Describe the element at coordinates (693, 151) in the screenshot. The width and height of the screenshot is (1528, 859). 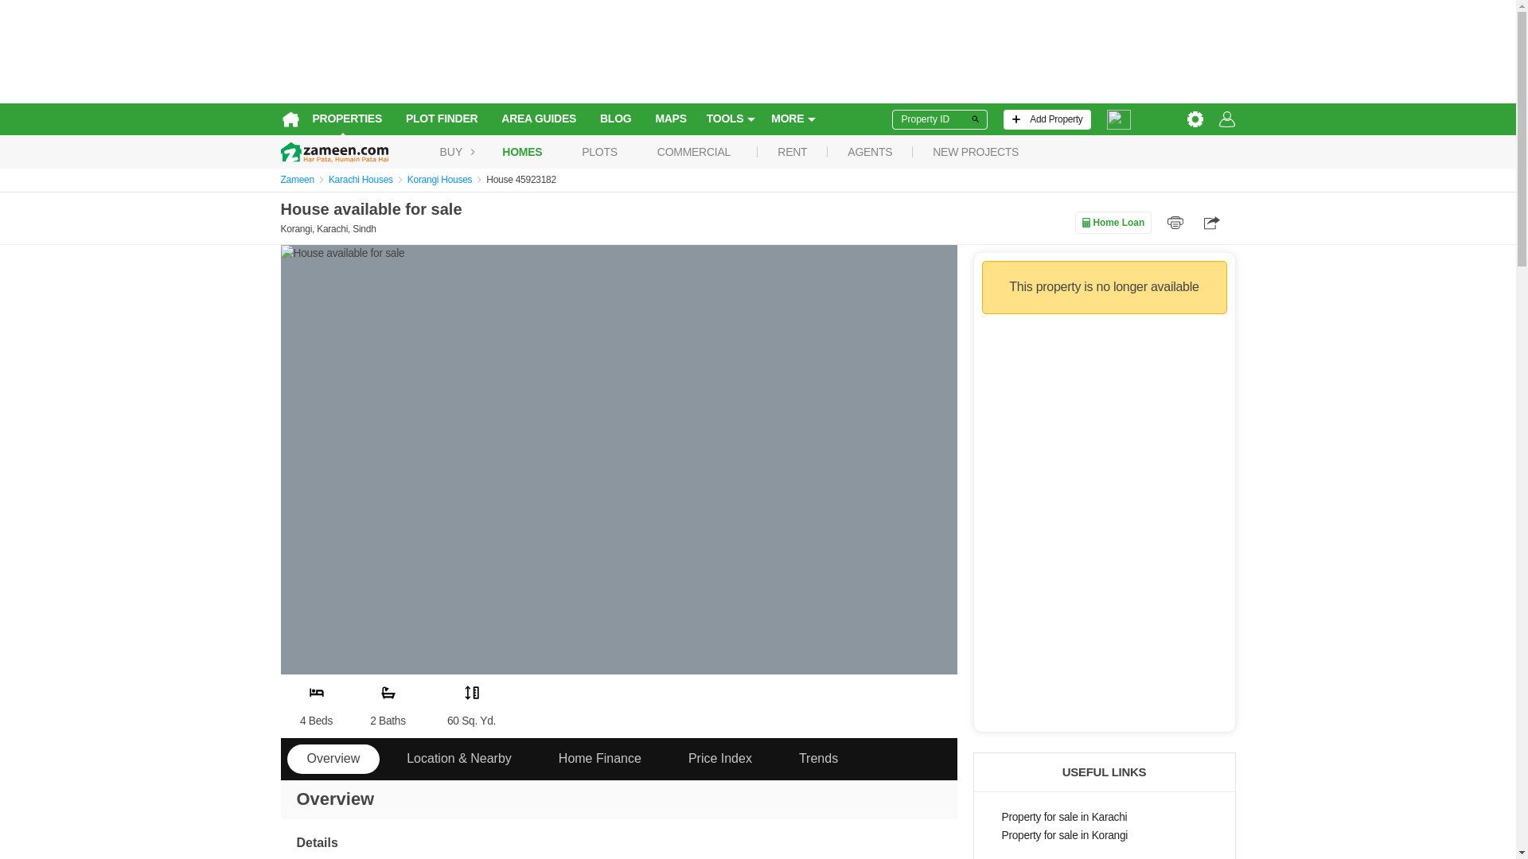
I see `COMMERCIAL` at that location.